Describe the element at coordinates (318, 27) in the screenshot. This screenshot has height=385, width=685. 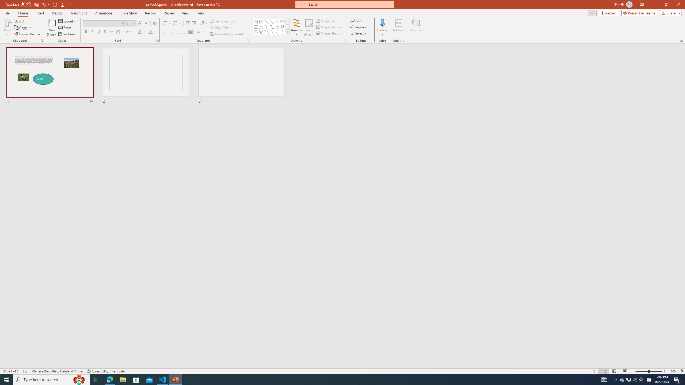
I see `Shape Outline Teal, Accent 1` at that location.